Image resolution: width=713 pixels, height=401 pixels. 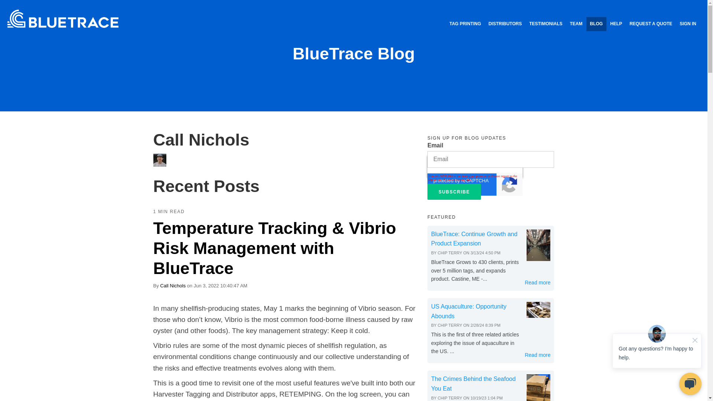 What do you see at coordinates (474, 239) in the screenshot?
I see `BlueTrace: Continue Growth and Product Expansion` at bounding box center [474, 239].